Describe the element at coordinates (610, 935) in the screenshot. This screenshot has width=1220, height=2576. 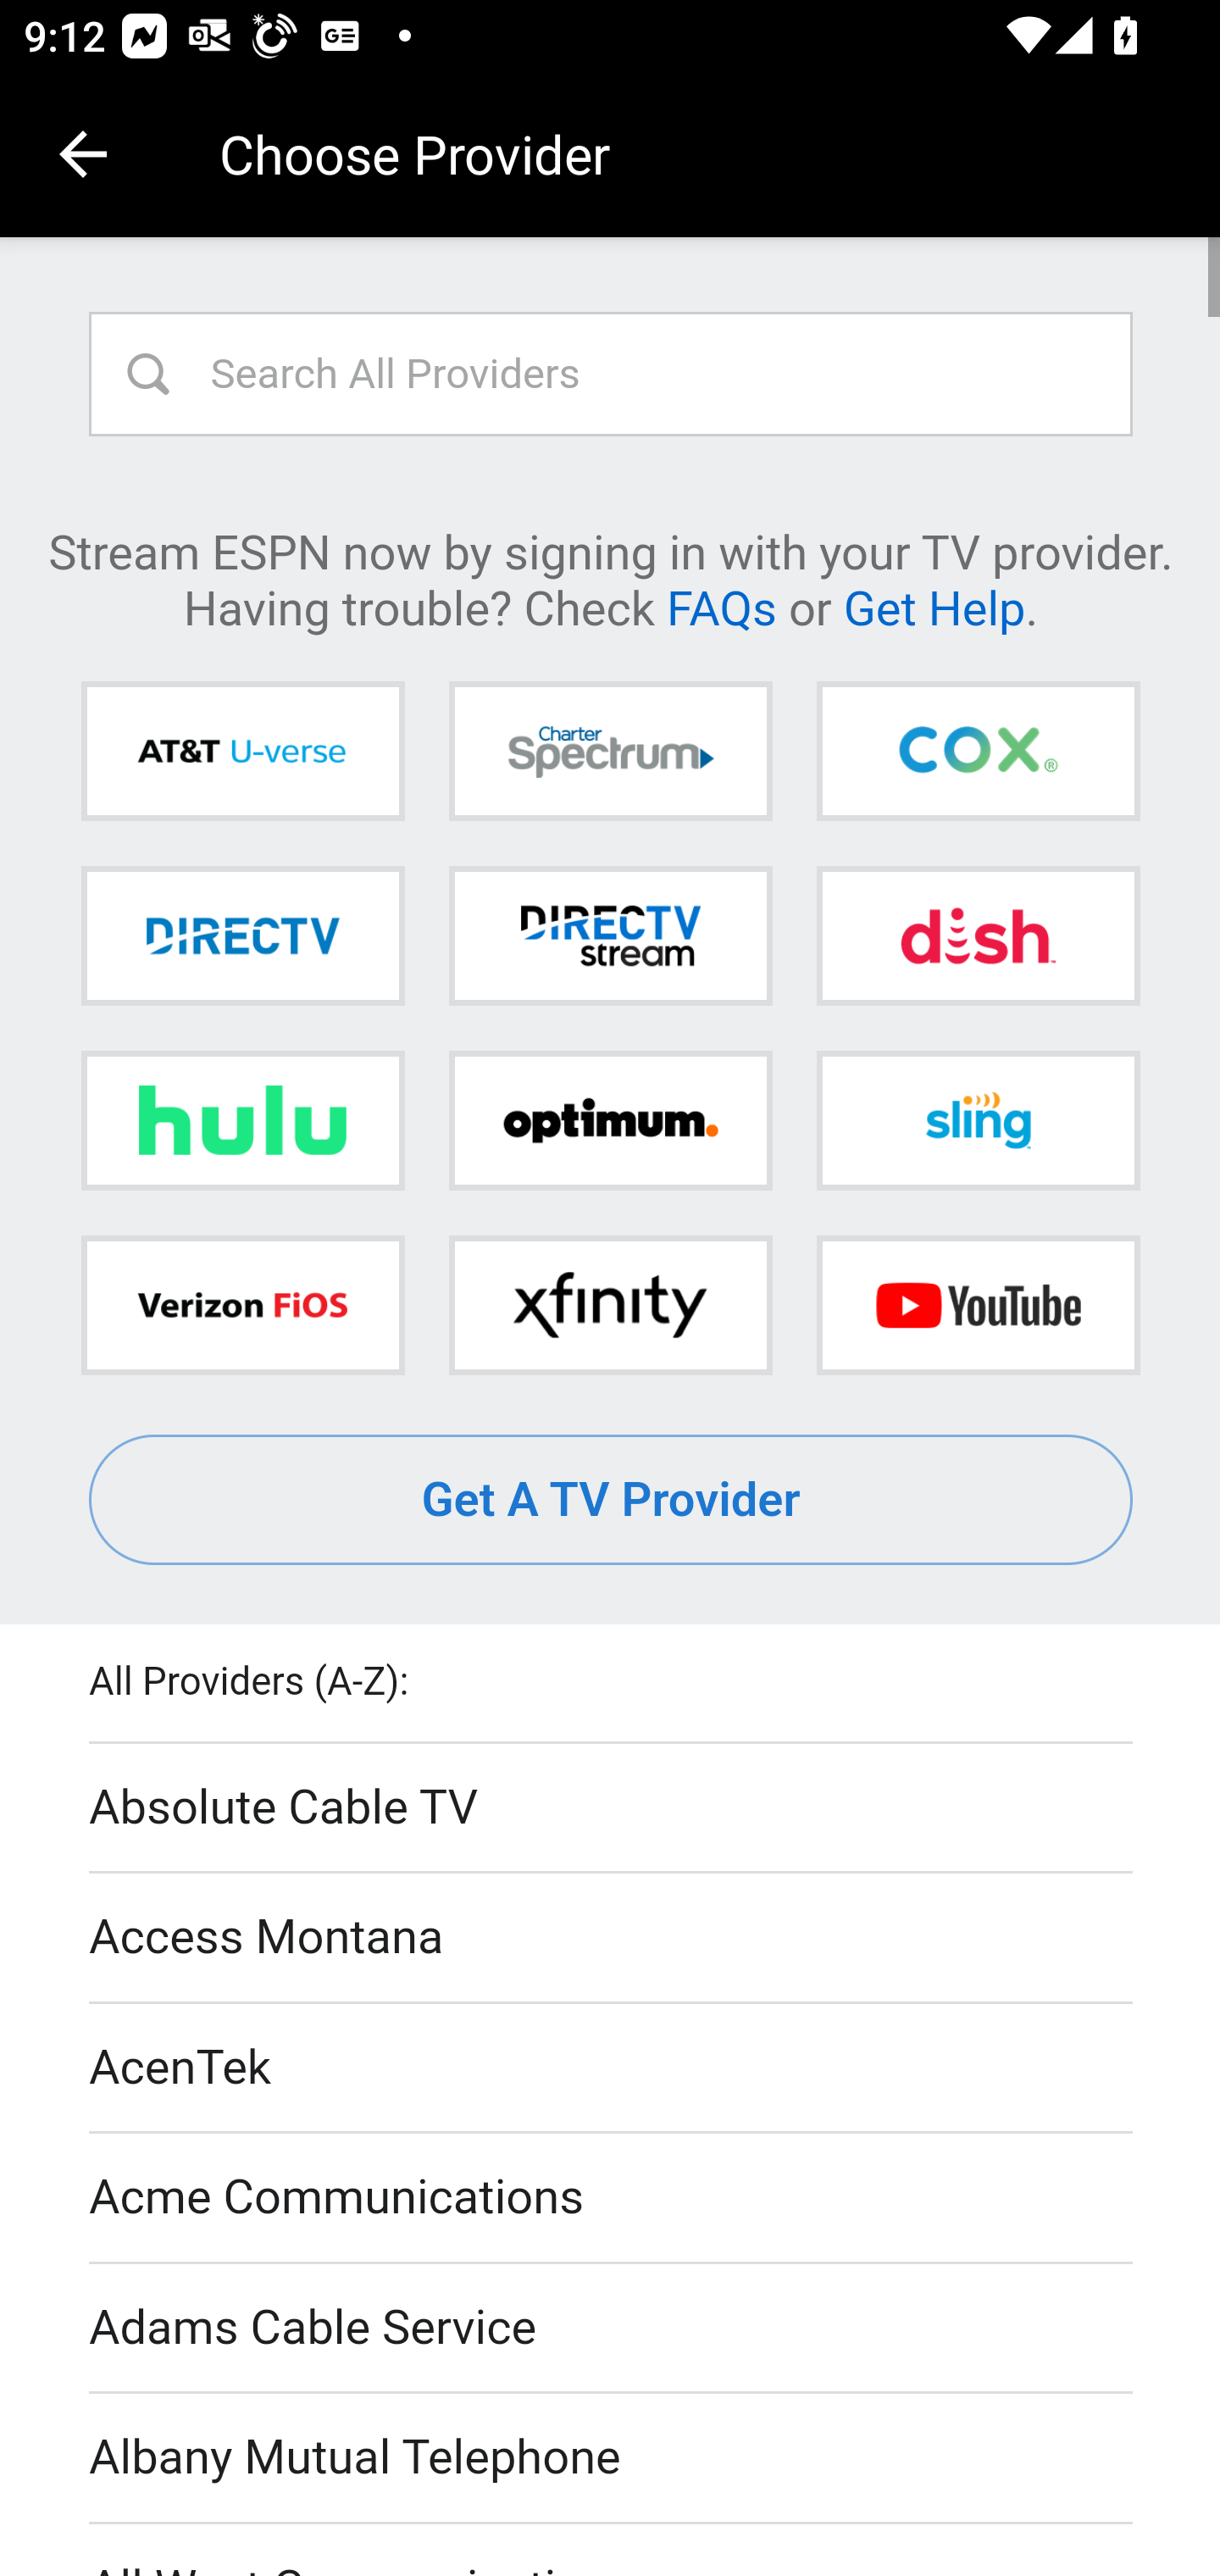
I see `DIRECTV STREAM` at that location.